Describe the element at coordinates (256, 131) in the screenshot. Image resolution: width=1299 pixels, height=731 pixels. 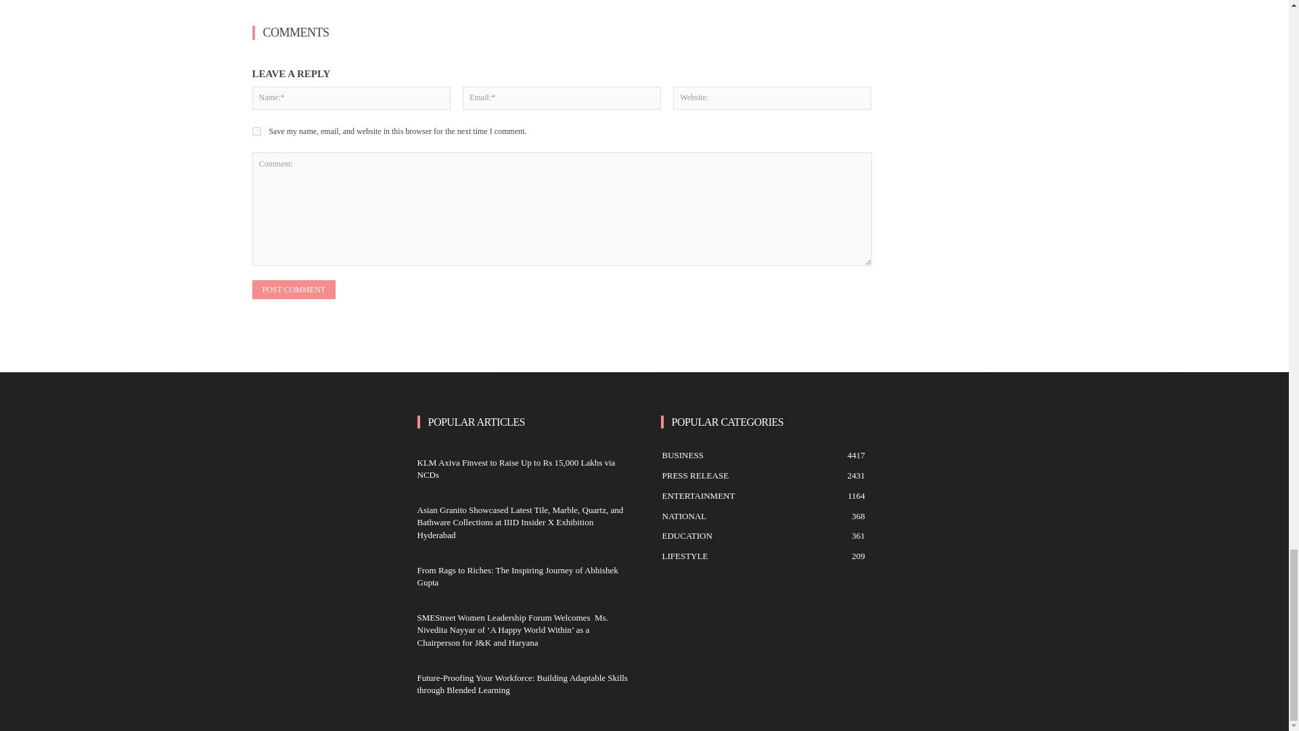
I see `yes` at that location.